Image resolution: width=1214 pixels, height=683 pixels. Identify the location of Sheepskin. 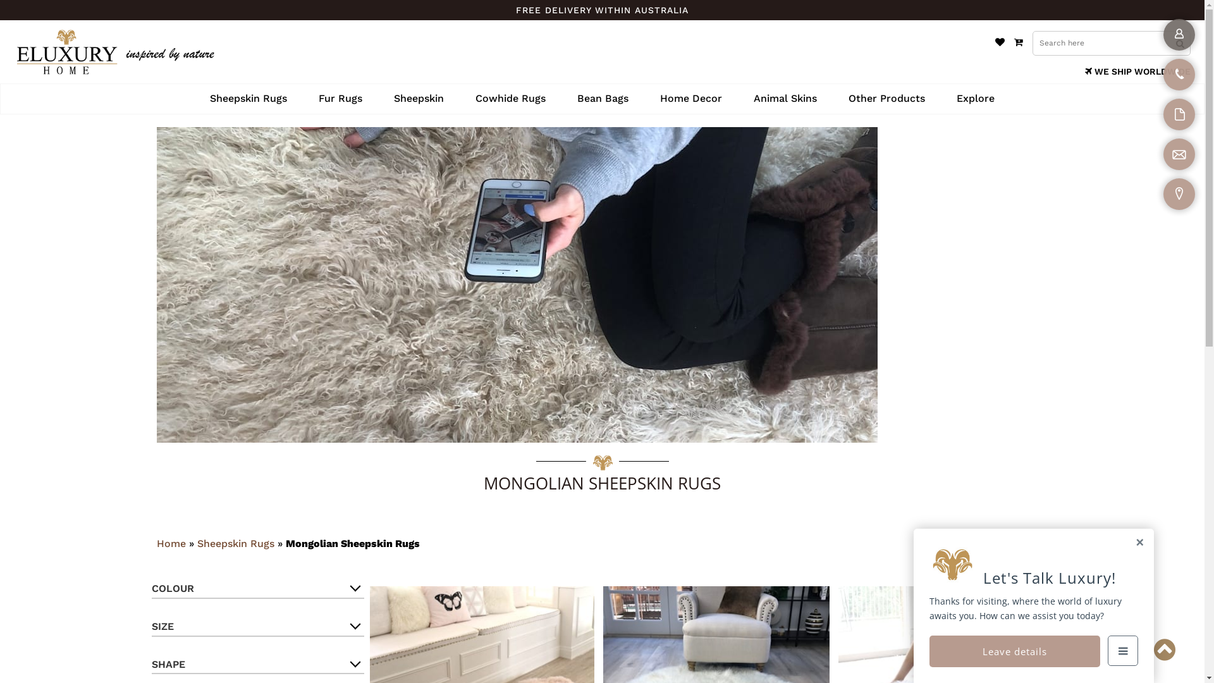
(419, 99).